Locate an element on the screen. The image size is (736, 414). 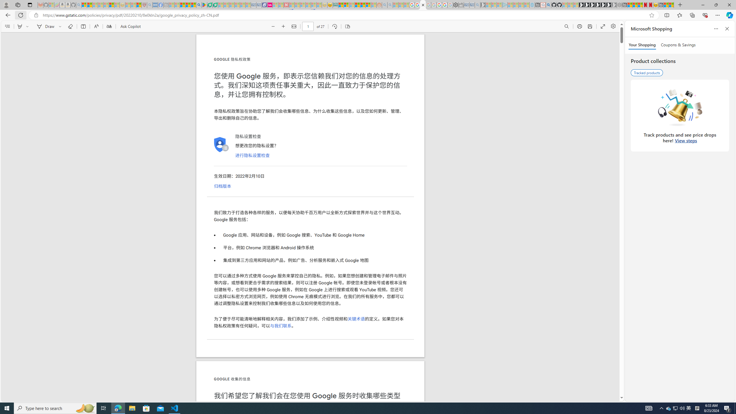
Pets - MSN is located at coordinates (187, 5).